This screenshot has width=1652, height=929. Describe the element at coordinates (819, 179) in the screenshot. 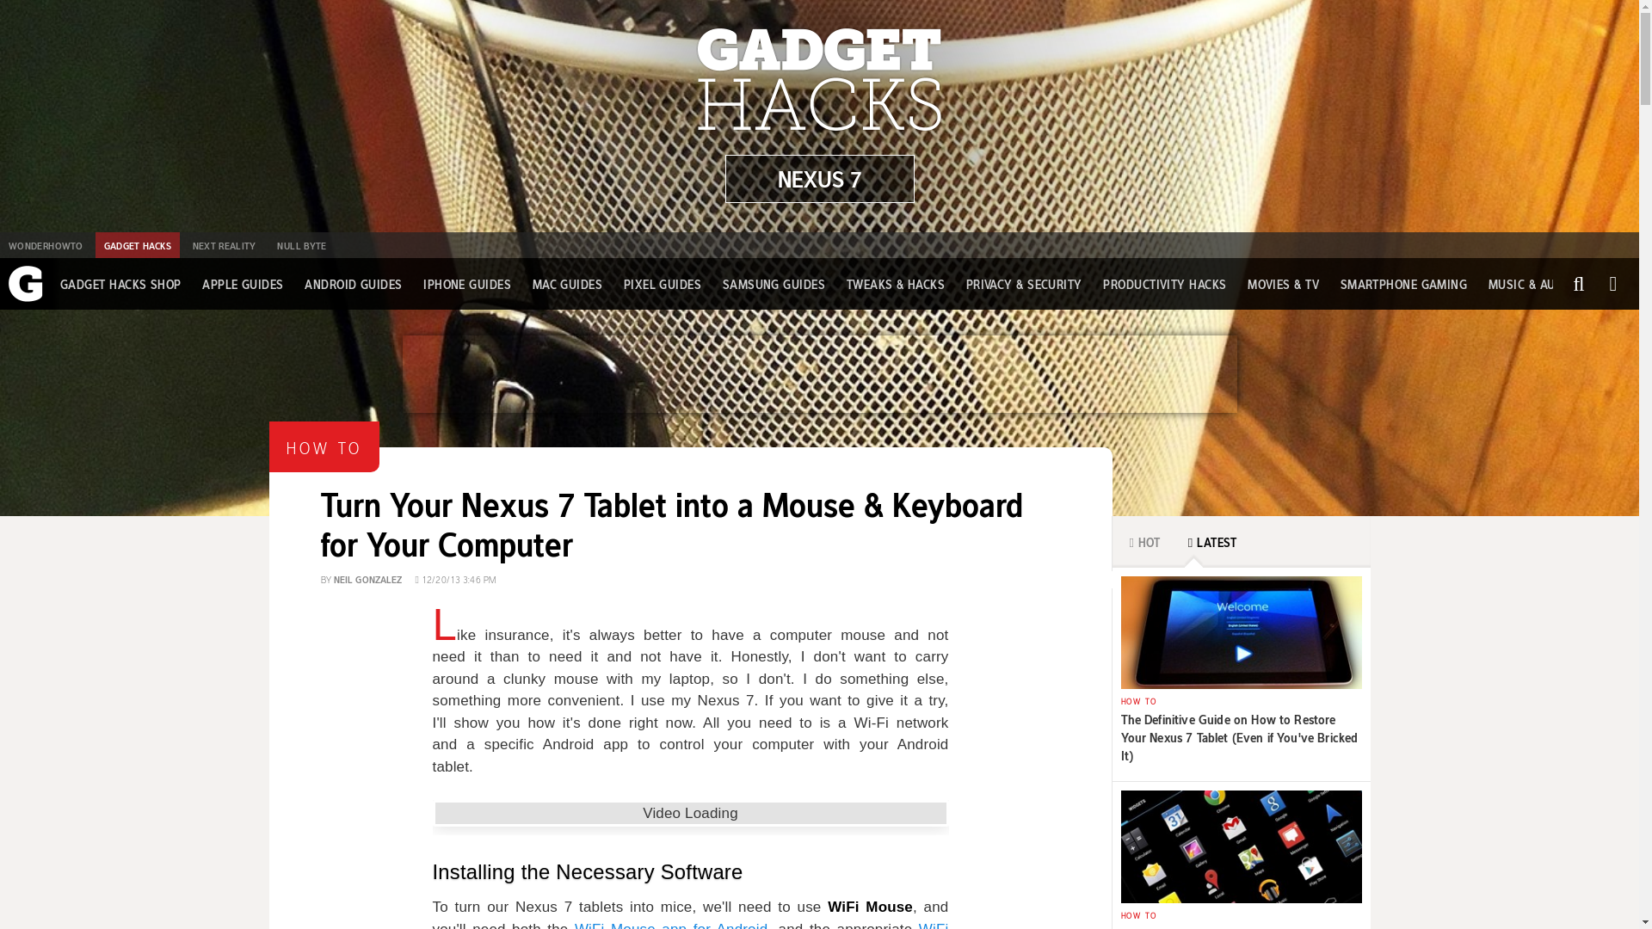

I see `NEXUS 7` at that location.